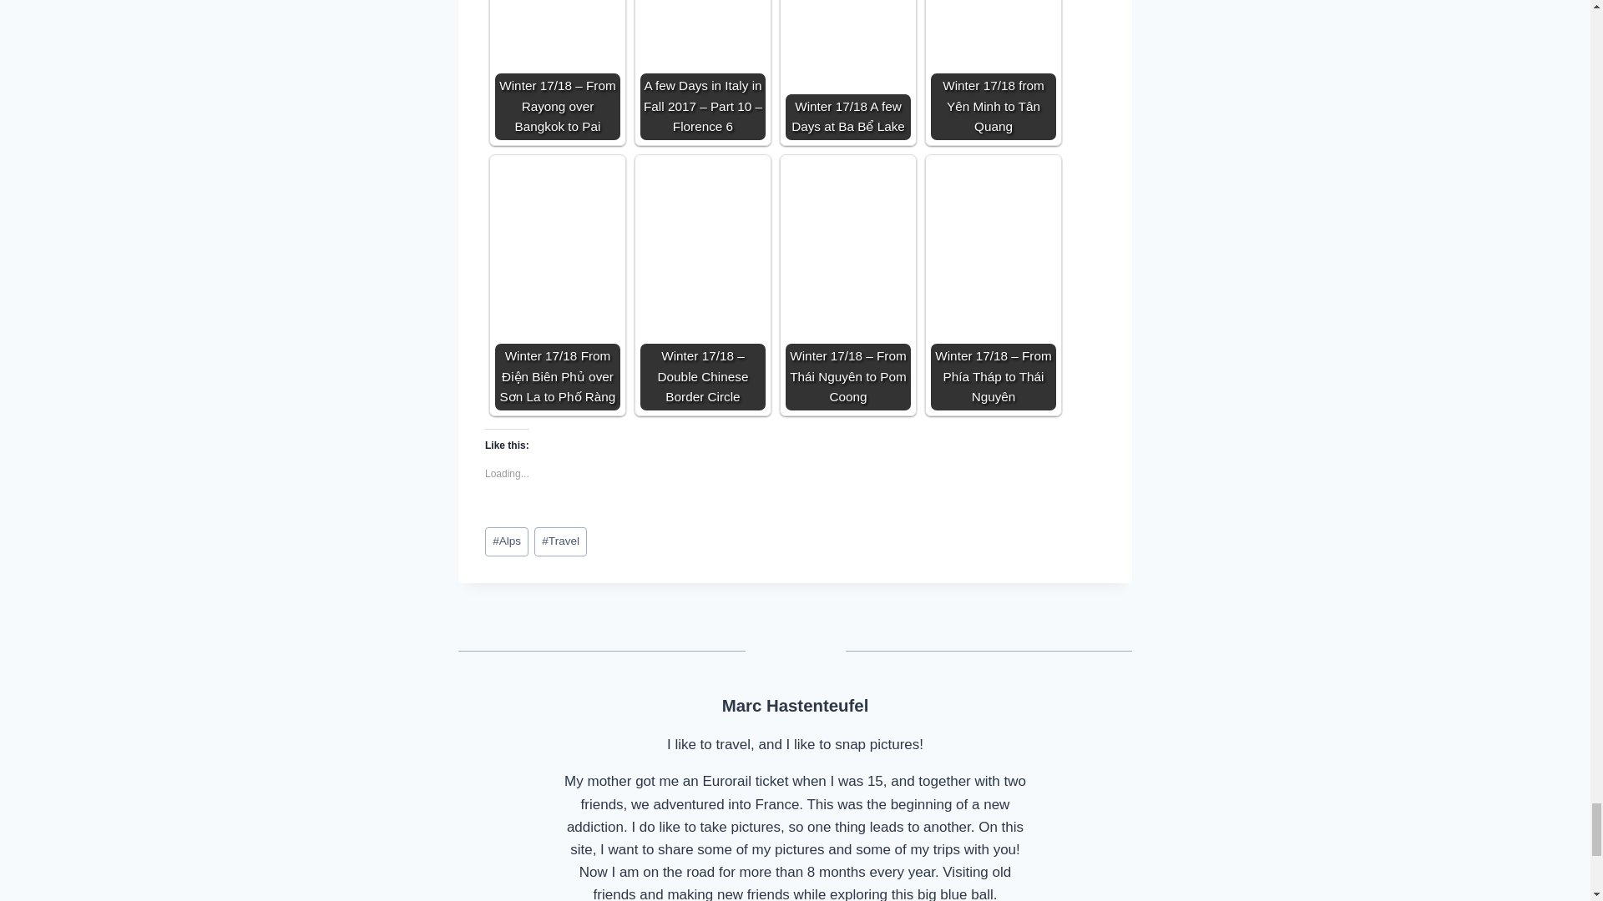 The width and height of the screenshot is (1603, 901). Describe the element at coordinates (795, 706) in the screenshot. I see `Posts by Marc Hastenteufel` at that location.